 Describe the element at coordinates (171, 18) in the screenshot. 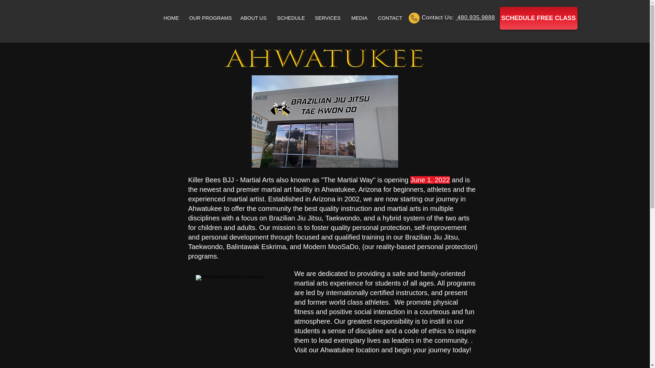

I see `HOME` at that location.